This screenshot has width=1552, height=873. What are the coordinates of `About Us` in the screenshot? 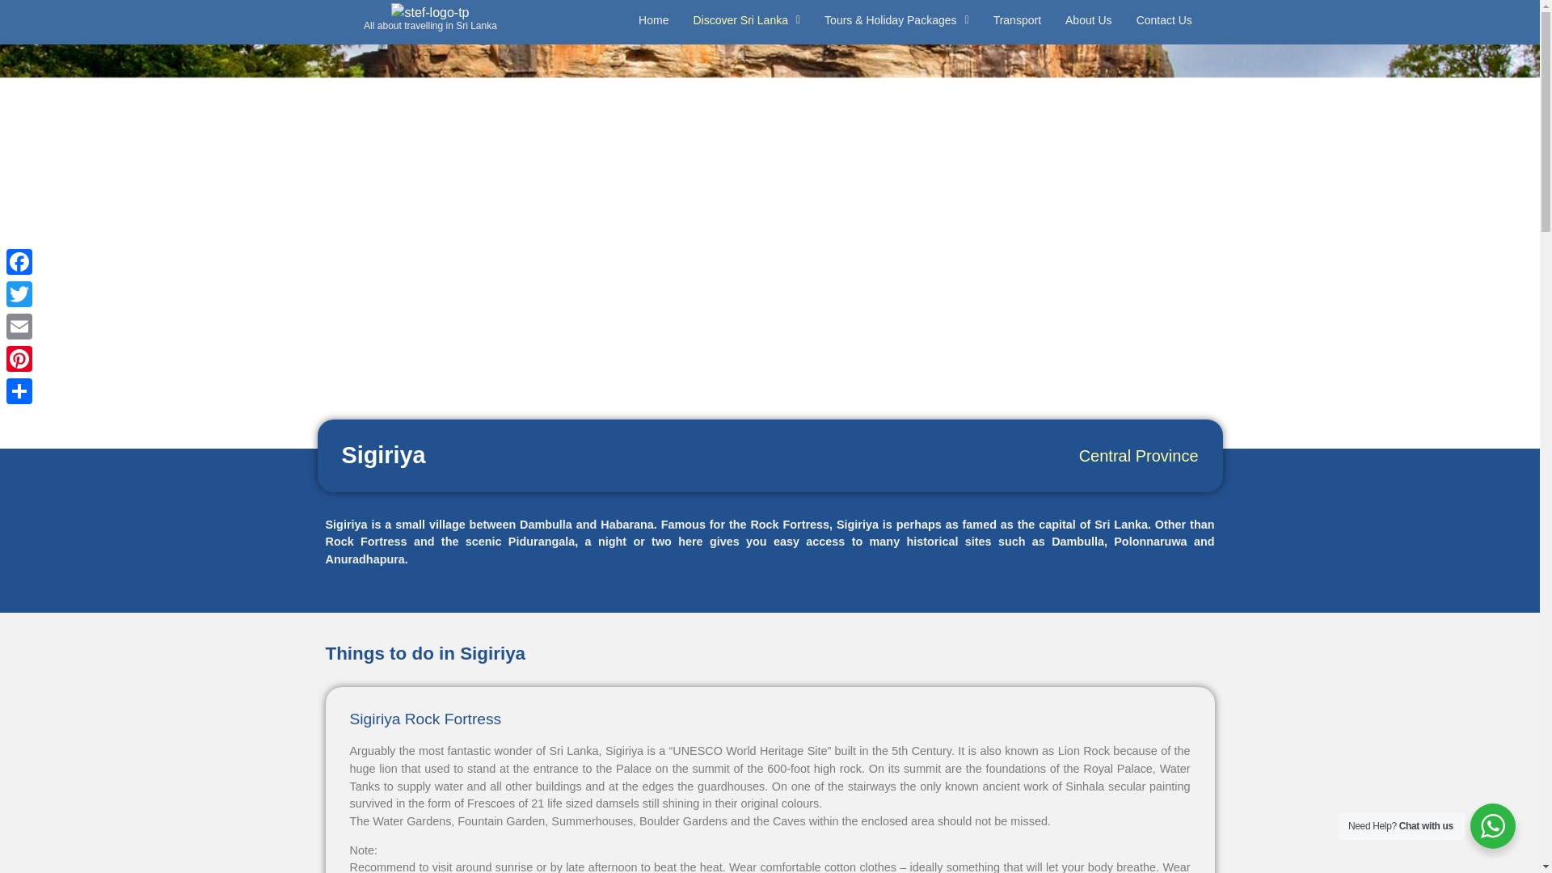 It's located at (1088, 20).